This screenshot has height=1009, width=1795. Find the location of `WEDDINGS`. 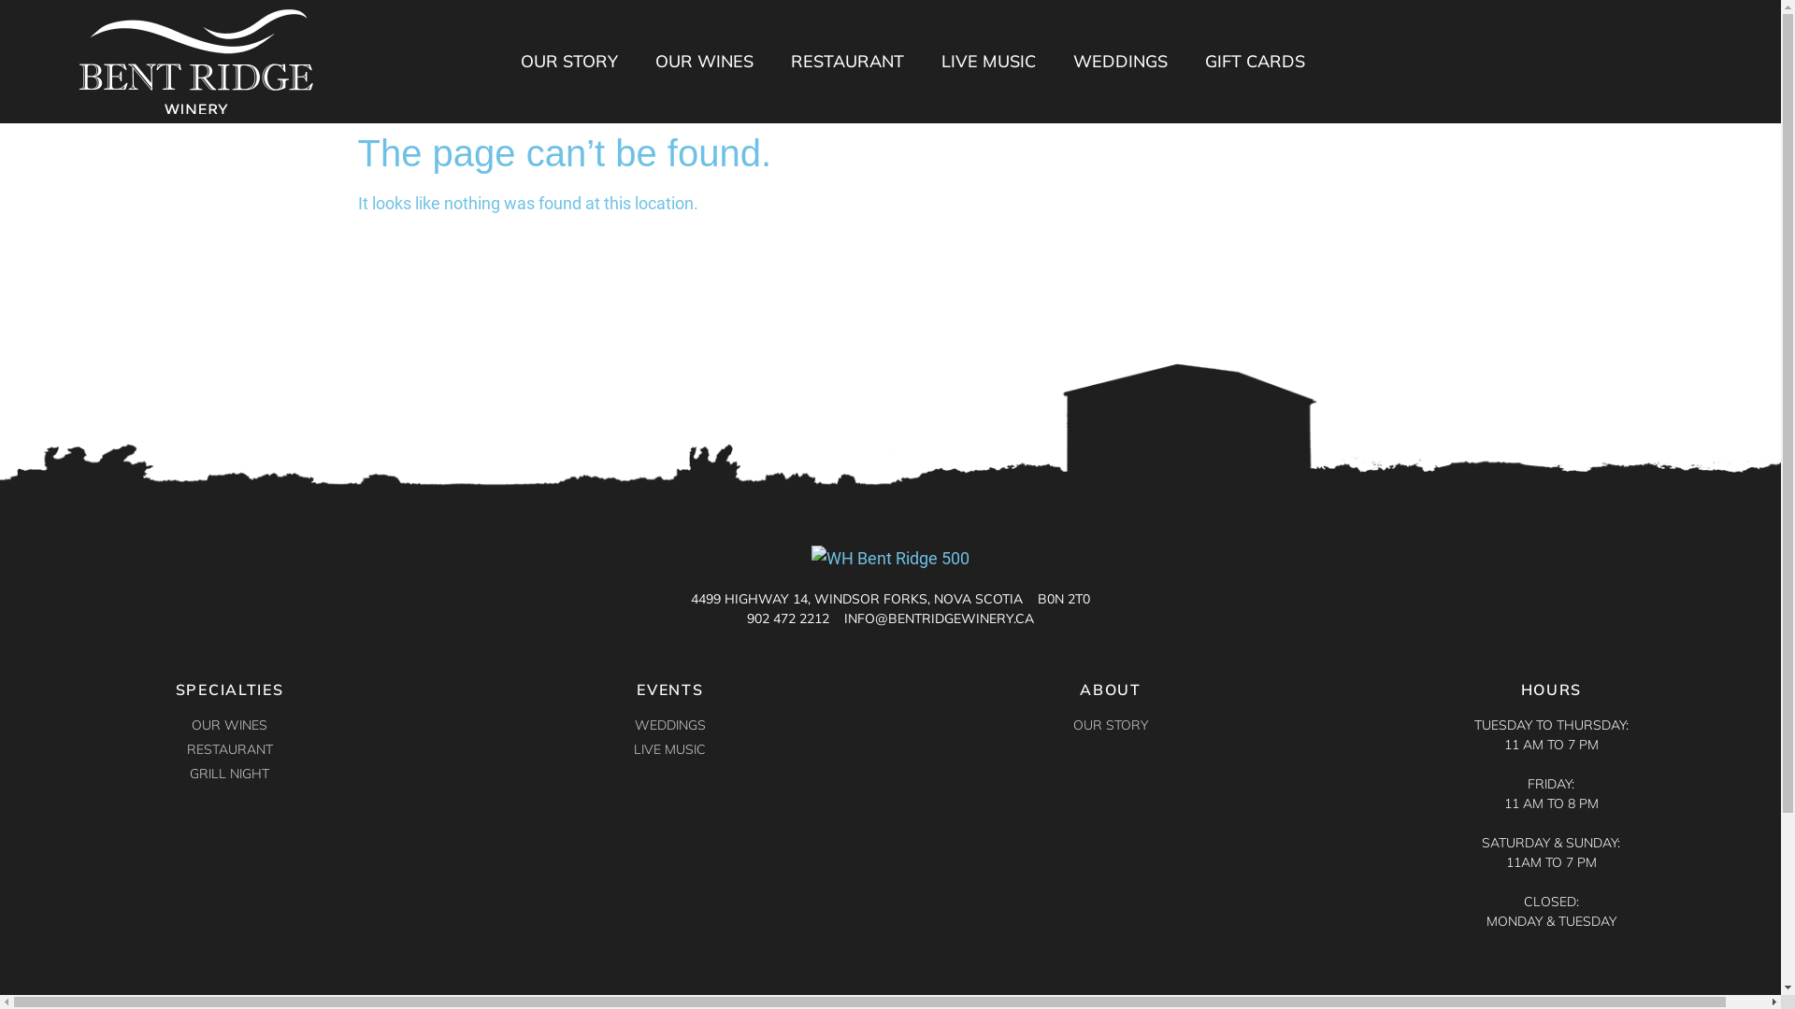

WEDDINGS is located at coordinates (1120, 62).